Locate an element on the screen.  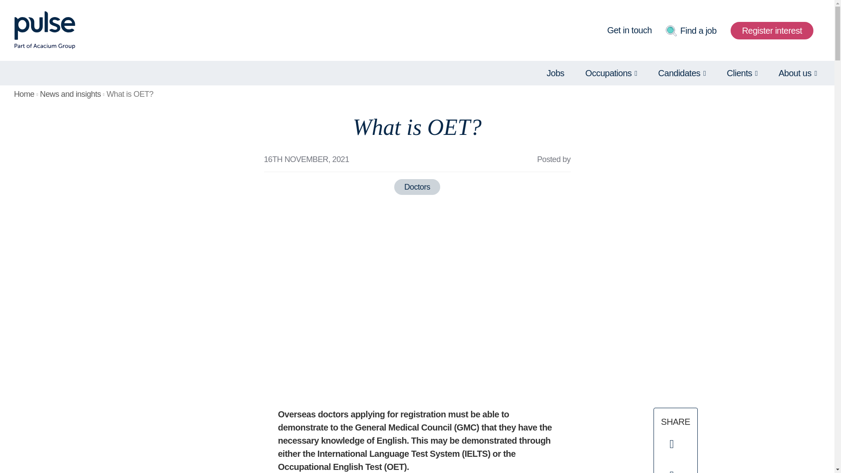
Occupations is located at coordinates (611, 73).